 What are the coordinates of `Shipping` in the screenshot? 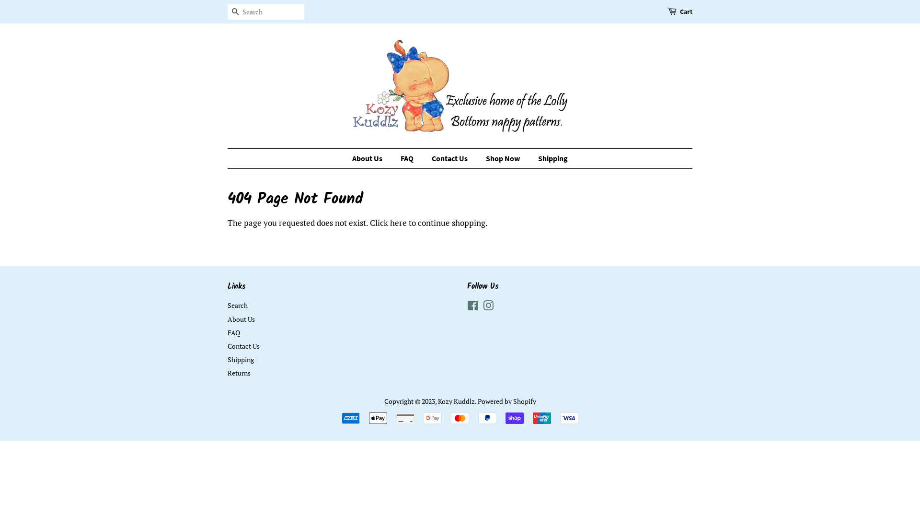 It's located at (241, 359).